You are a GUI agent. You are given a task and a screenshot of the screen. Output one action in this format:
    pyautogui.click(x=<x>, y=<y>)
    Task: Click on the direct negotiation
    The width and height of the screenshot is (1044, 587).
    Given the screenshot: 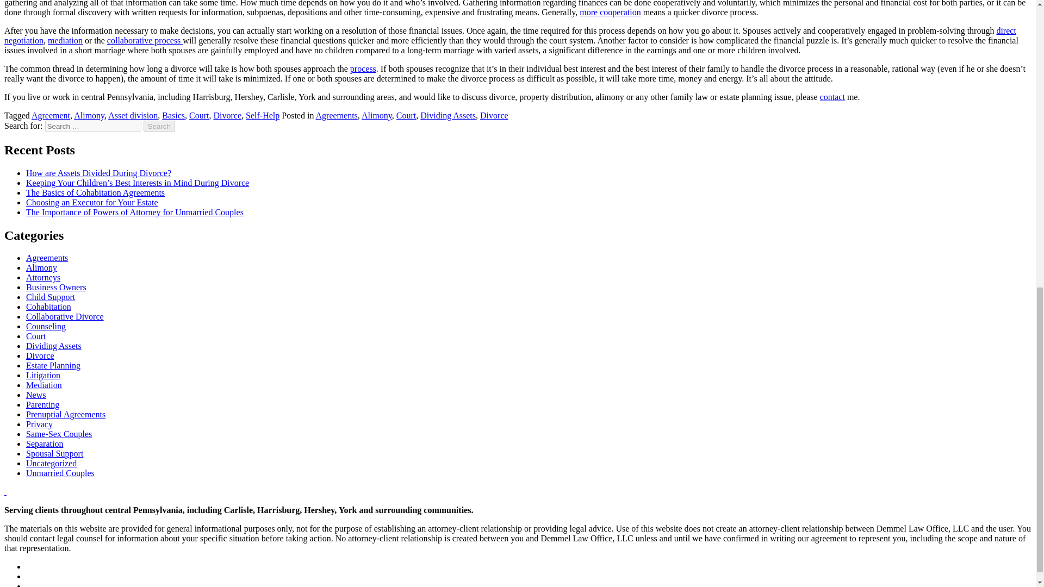 What is the action you would take?
    pyautogui.click(x=510, y=35)
    